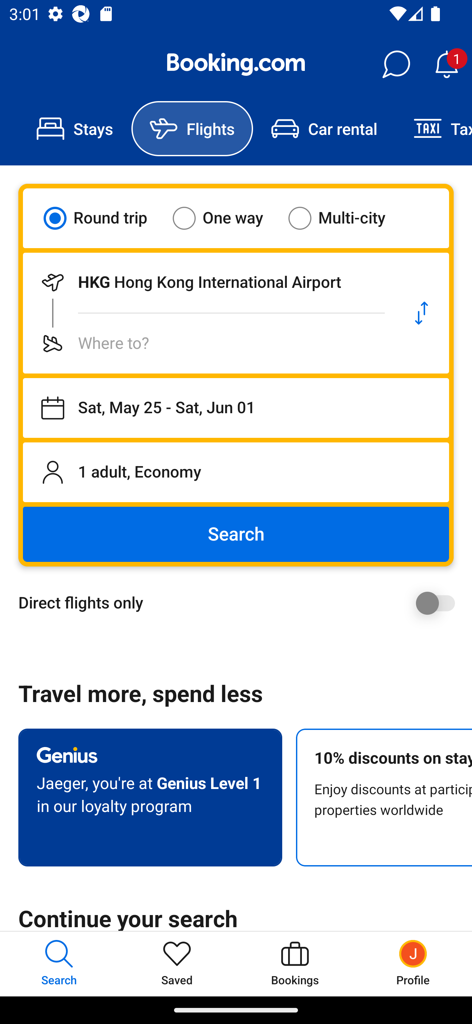 This screenshot has height=1024, width=472. Describe the element at coordinates (295, 964) in the screenshot. I see `Bookings` at that location.